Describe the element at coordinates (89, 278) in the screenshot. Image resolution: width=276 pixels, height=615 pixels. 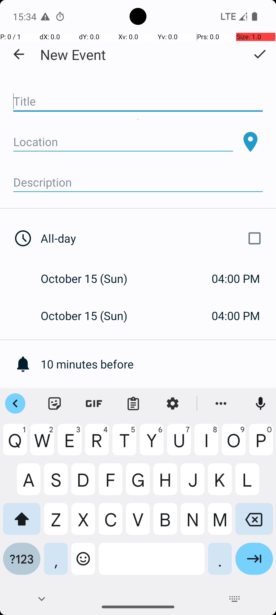
I see `October 15 (Sun)` at that location.